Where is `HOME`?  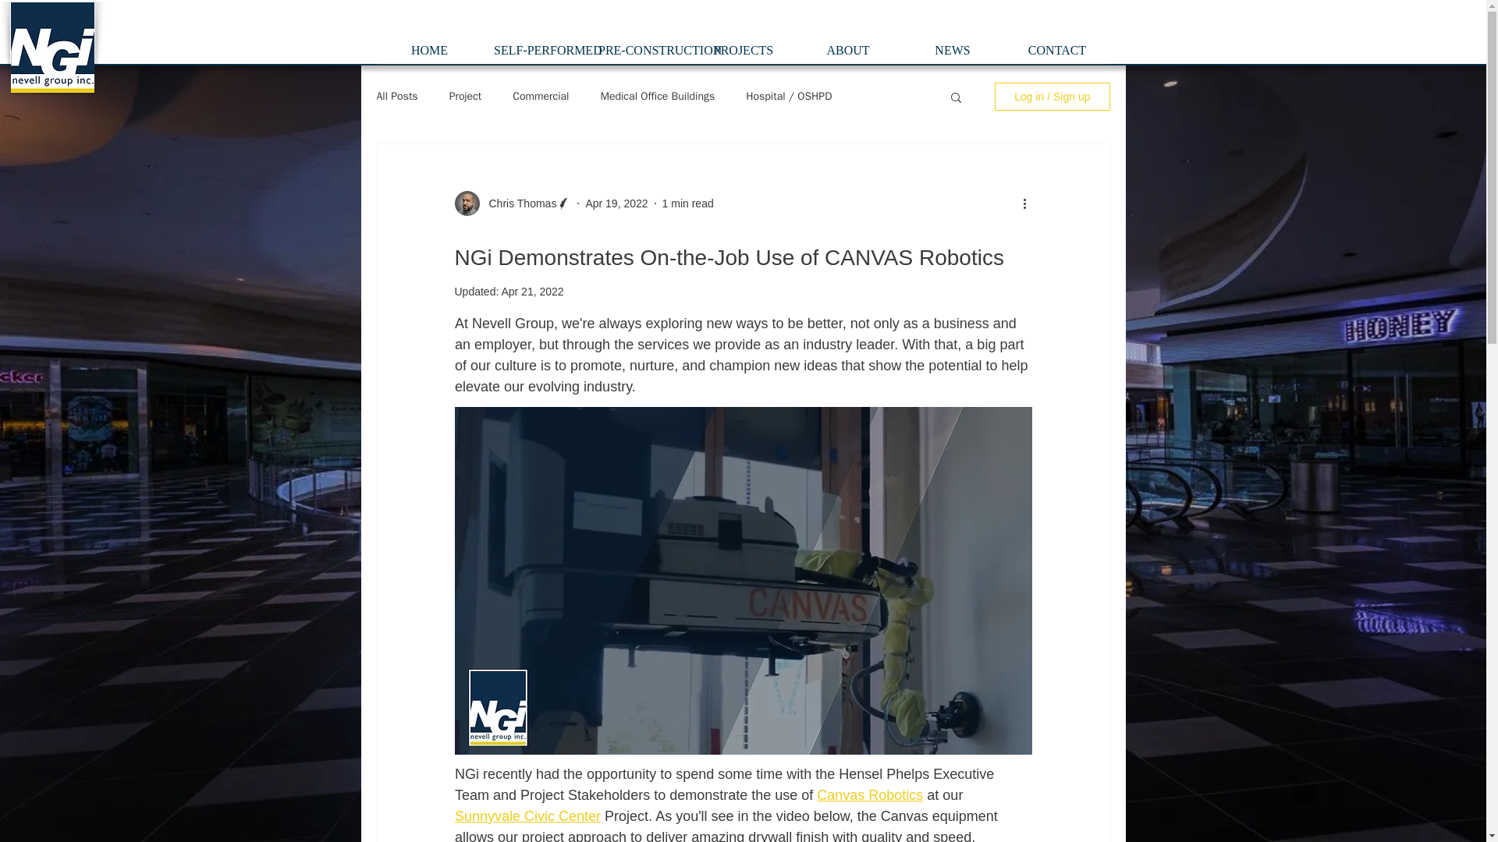 HOME is located at coordinates (429, 55).